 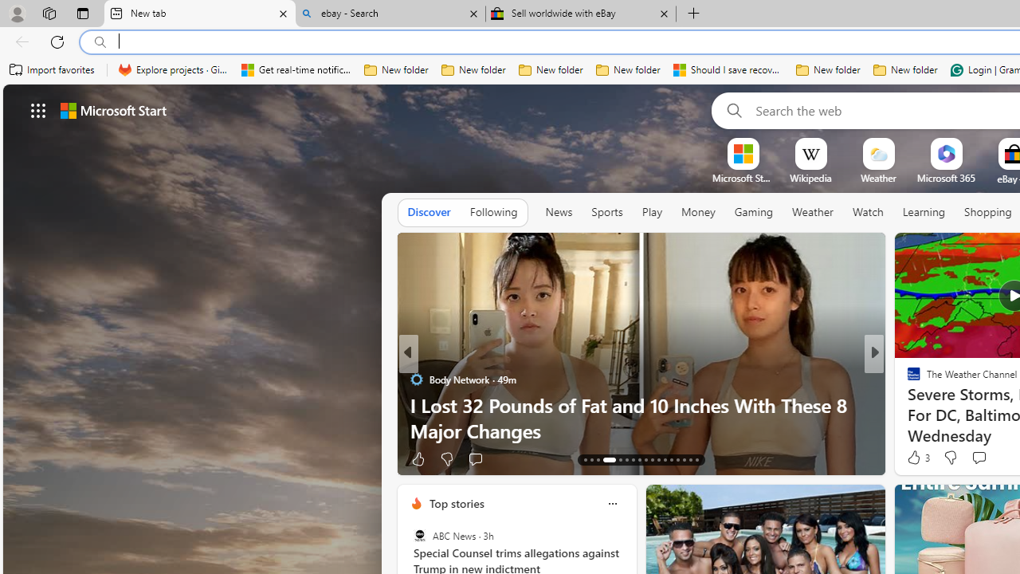 I want to click on ETNT Mind+Body, so click(x=907, y=379).